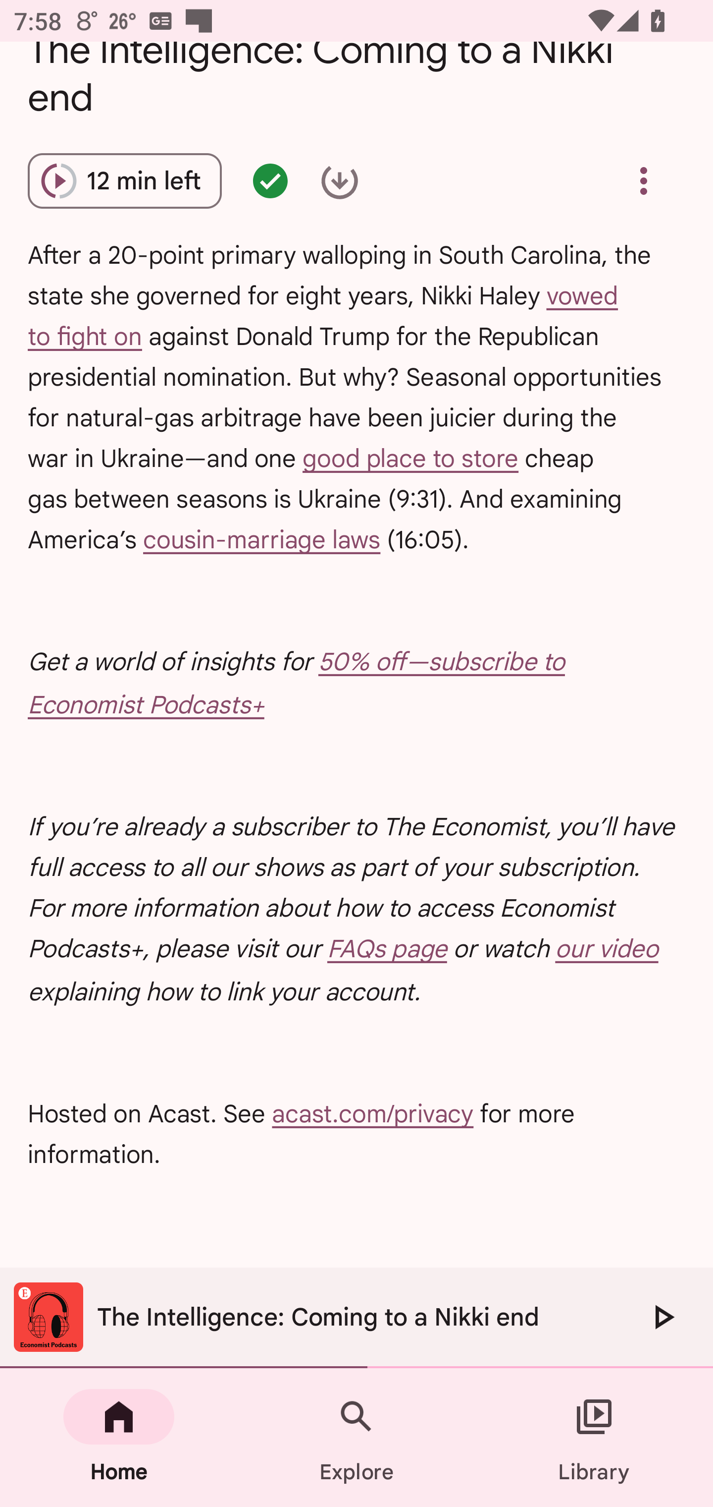 The width and height of the screenshot is (713, 1507). What do you see at coordinates (270, 180) in the screenshot?
I see `Episode queued - double tap for options` at bounding box center [270, 180].